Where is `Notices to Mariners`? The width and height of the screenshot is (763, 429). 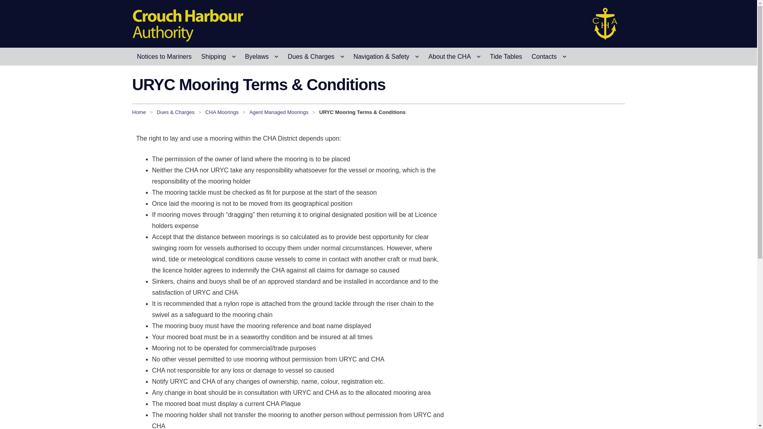 Notices to Mariners is located at coordinates (164, 56).